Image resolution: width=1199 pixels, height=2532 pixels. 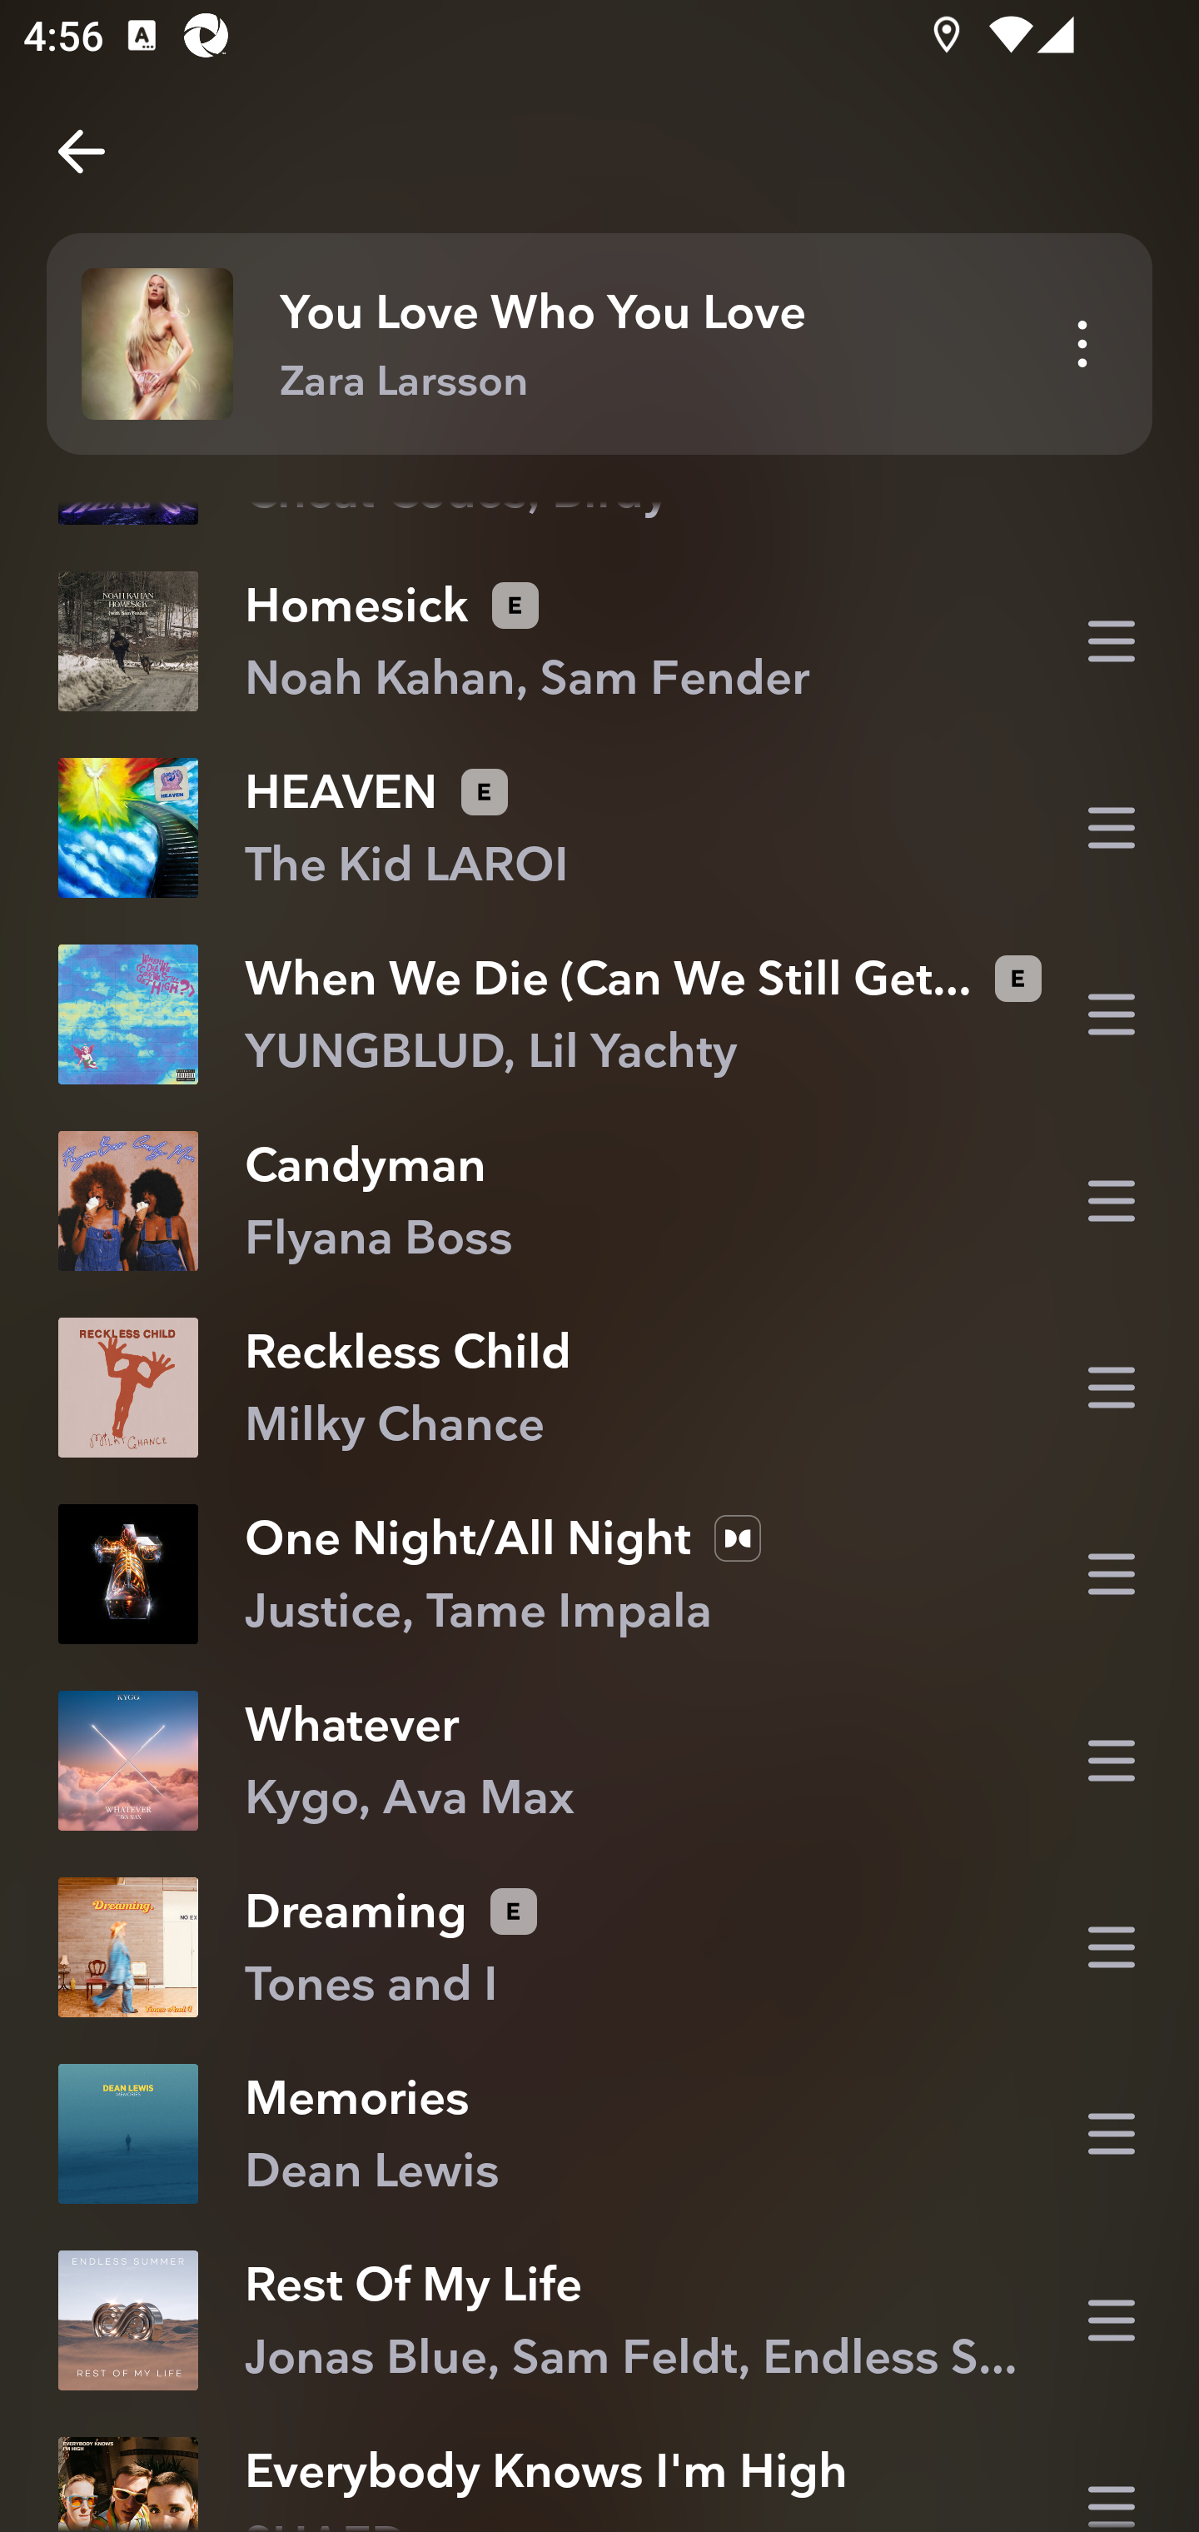 What do you see at coordinates (599, 1388) in the screenshot?
I see `Reckless Child Milky Chance` at bounding box center [599, 1388].